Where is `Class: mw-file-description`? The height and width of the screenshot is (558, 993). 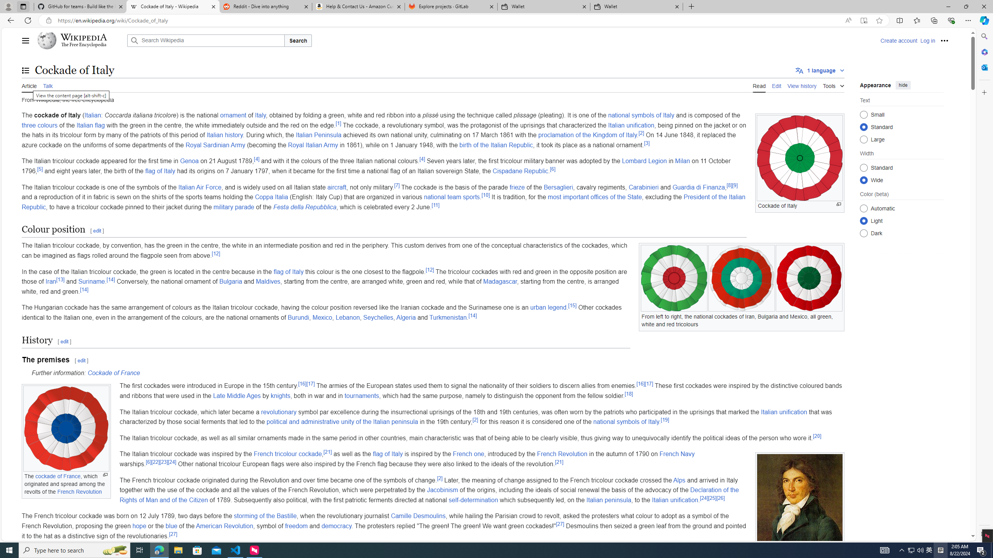
Class: mw-file-description is located at coordinates (800, 508).